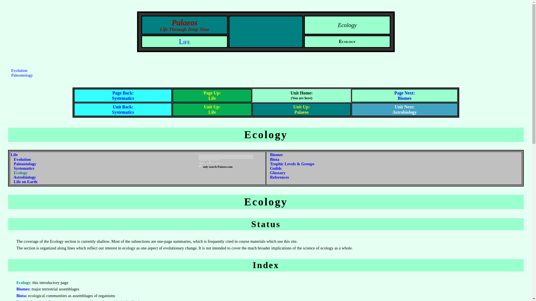 The width and height of the screenshot is (536, 301). Describe the element at coordinates (405, 95) in the screenshot. I see `Biomes` at that location.